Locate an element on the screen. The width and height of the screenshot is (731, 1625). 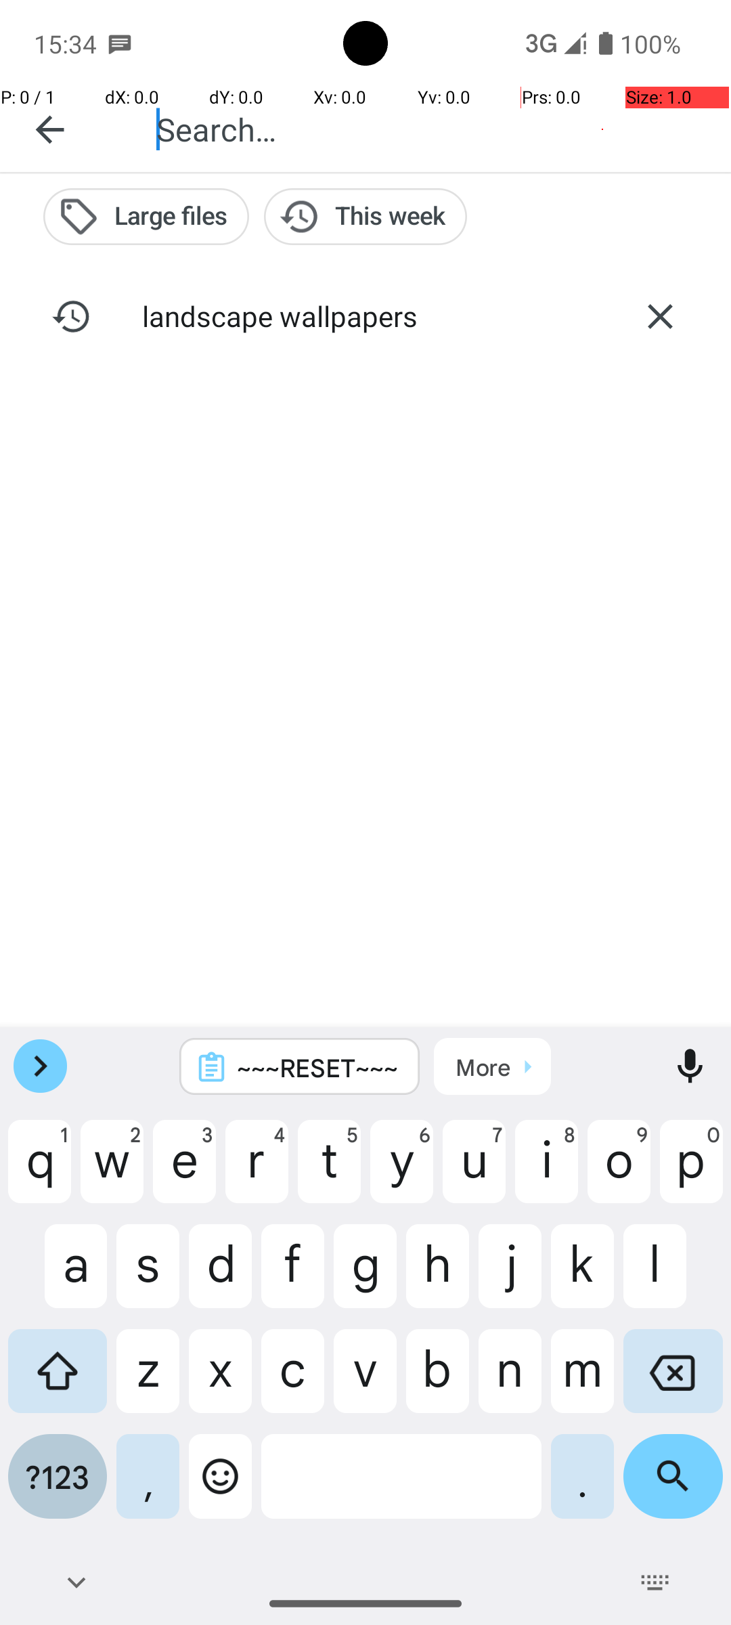
landscape wallpapers is located at coordinates (365, 316).